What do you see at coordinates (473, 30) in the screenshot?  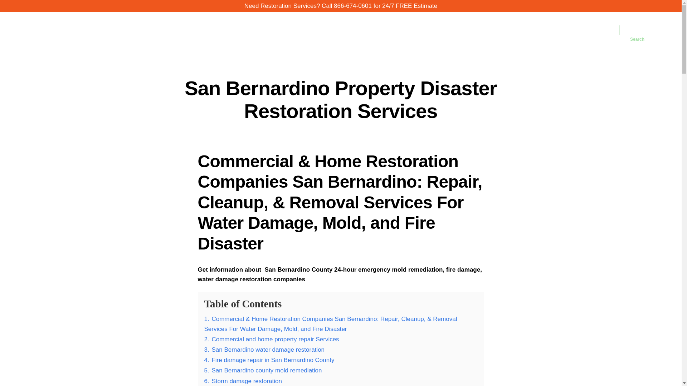 I see `Home` at bounding box center [473, 30].